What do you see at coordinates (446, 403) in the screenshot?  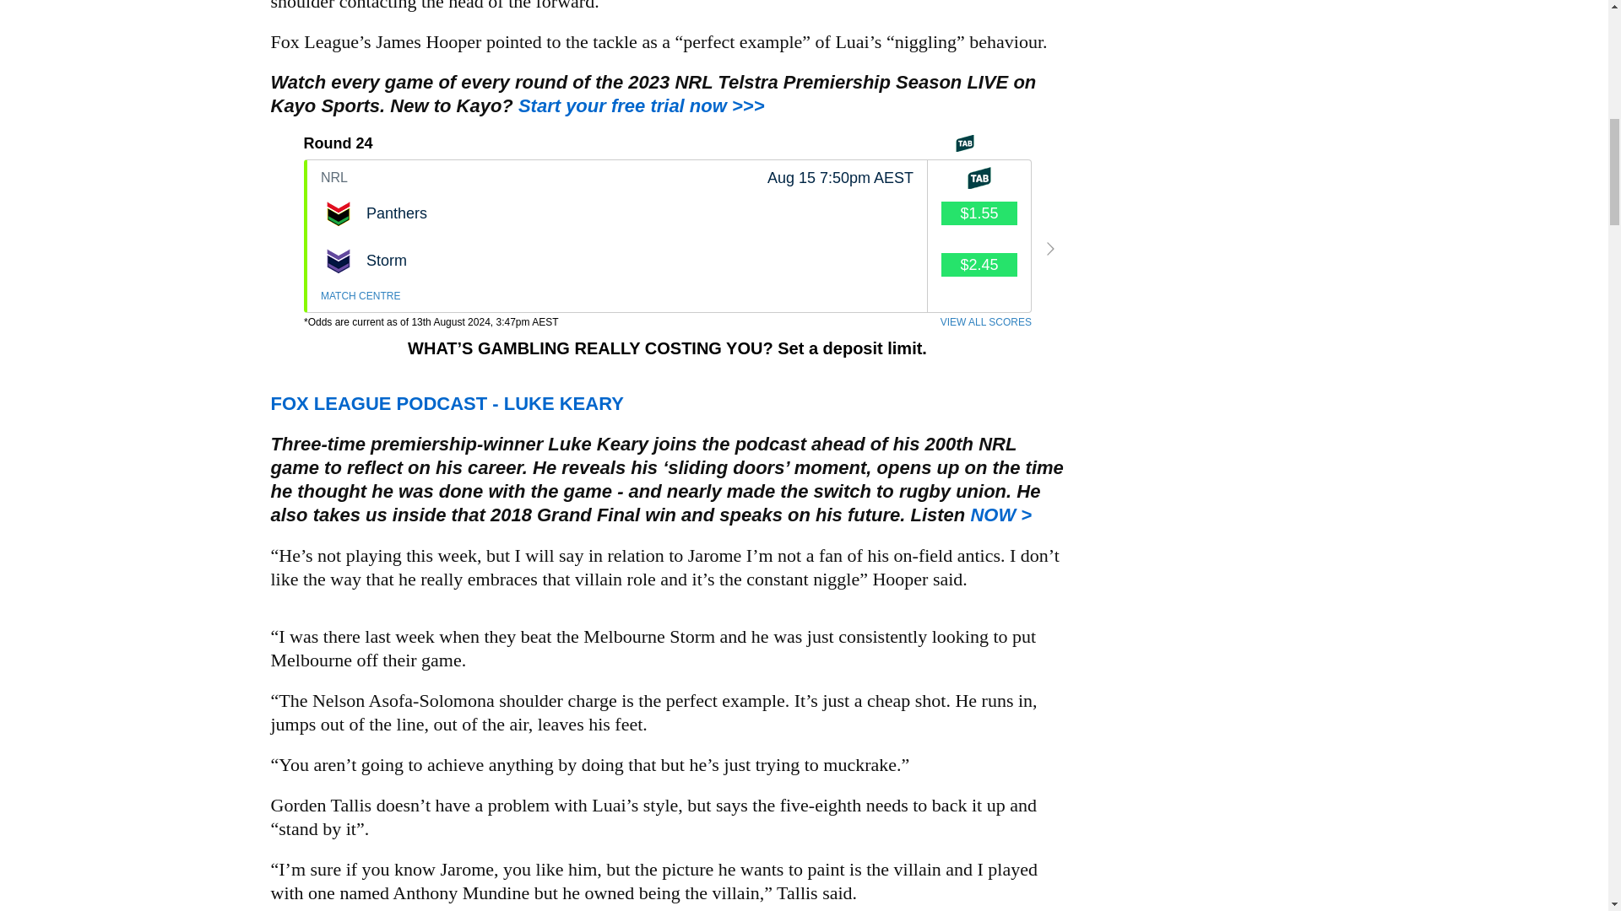 I see `FOX LEAGUE PODCAST - LUKE KEARY` at bounding box center [446, 403].